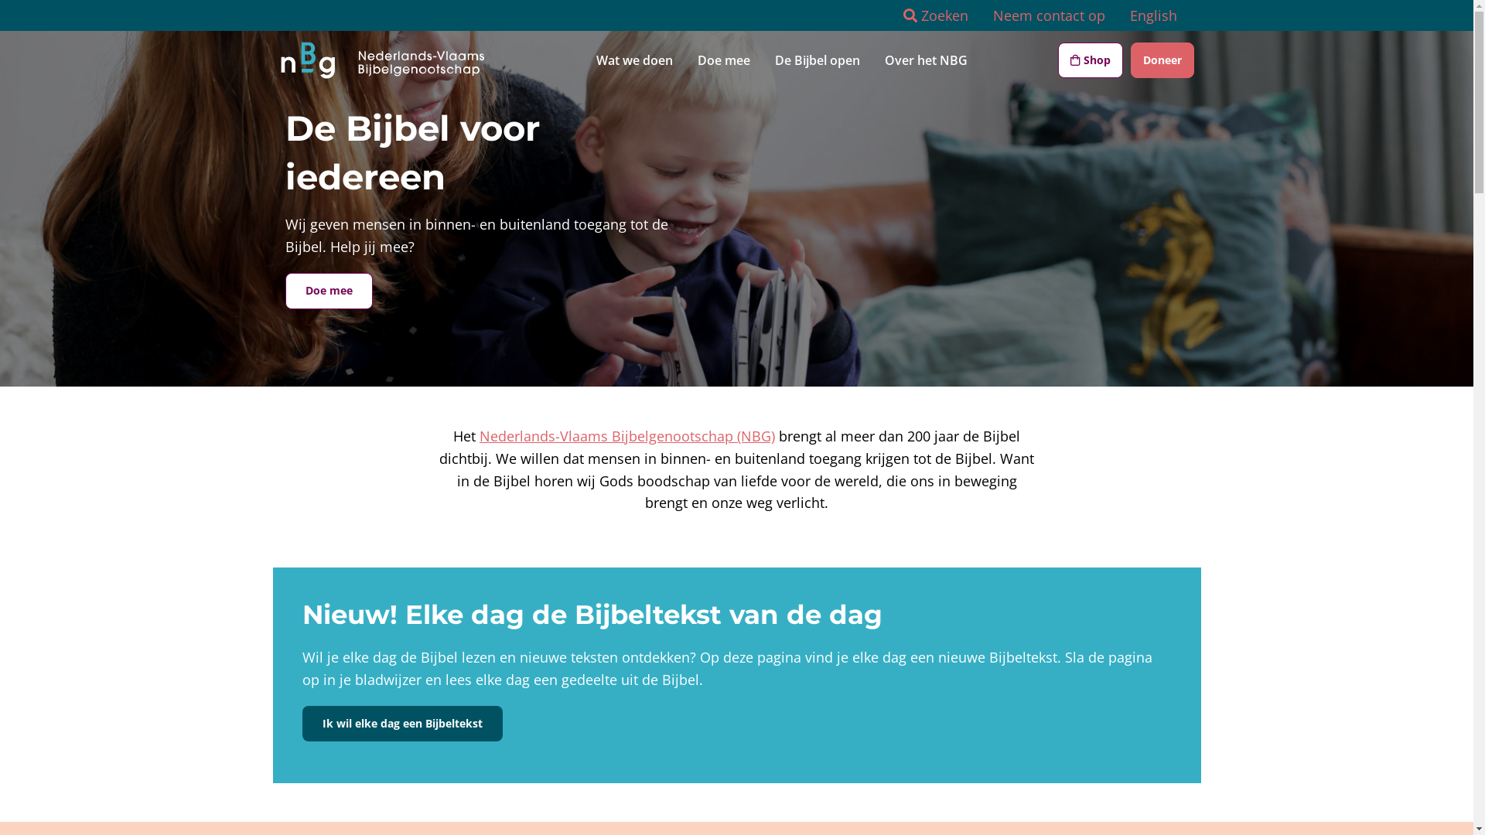 This screenshot has height=835, width=1485. What do you see at coordinates (818, 60) in the screenshot?
I see `De Bijbel open` at bounding box center [818, 60].